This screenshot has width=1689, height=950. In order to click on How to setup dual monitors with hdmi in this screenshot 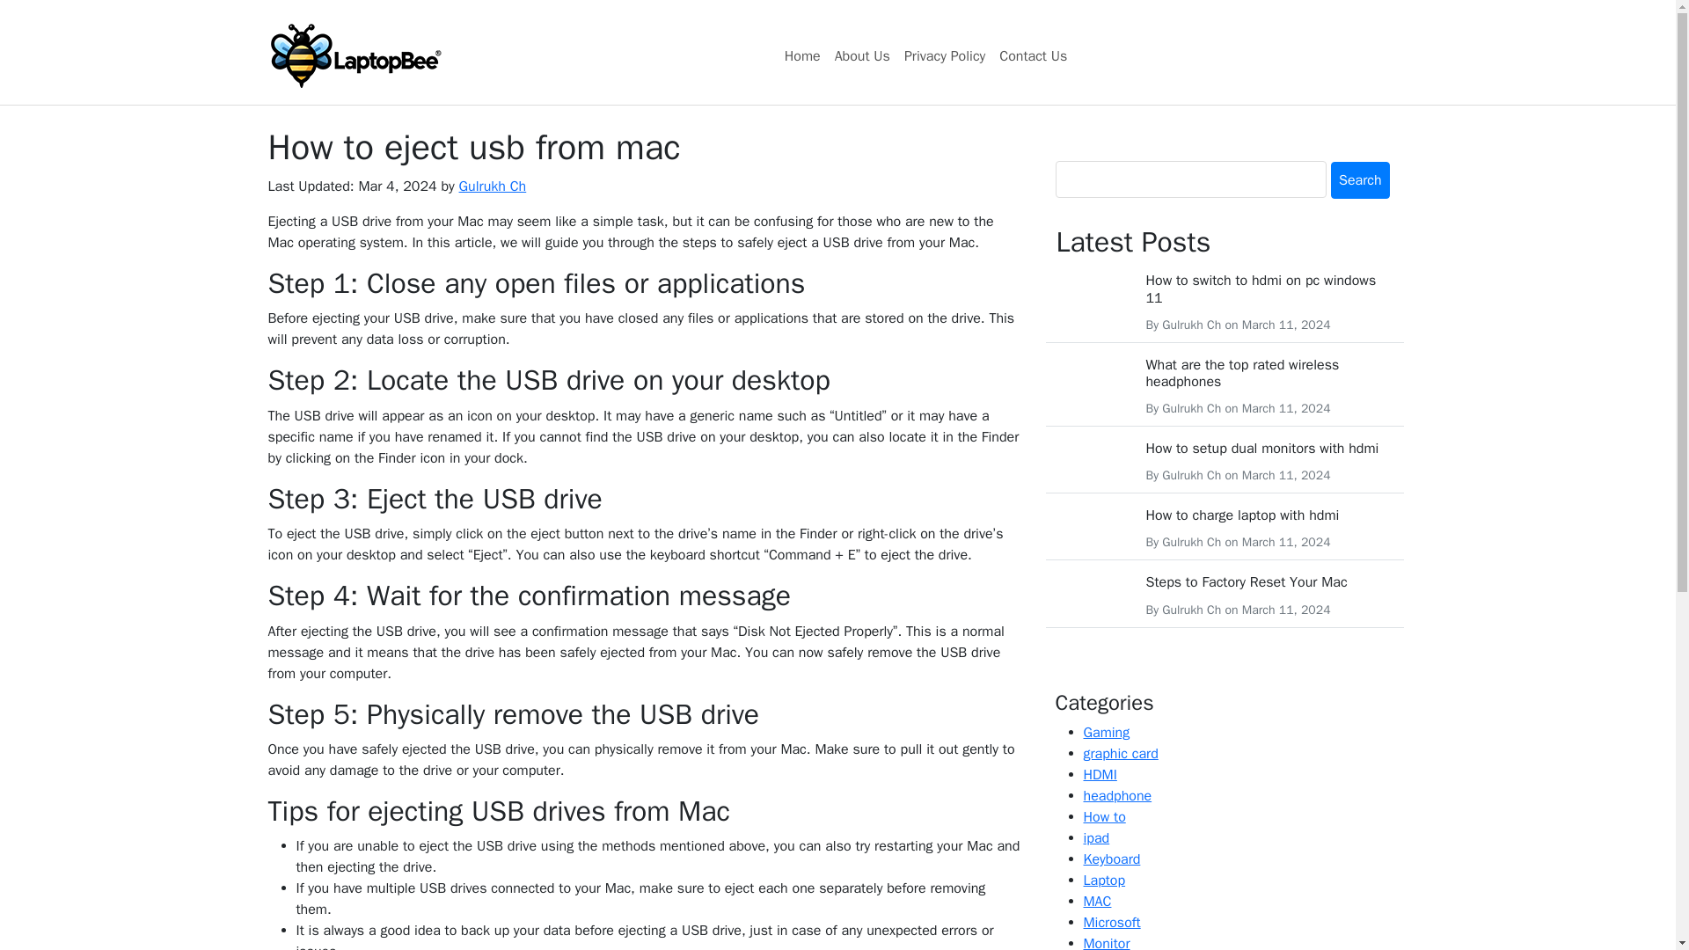, I will do `click(1261, 449)`.